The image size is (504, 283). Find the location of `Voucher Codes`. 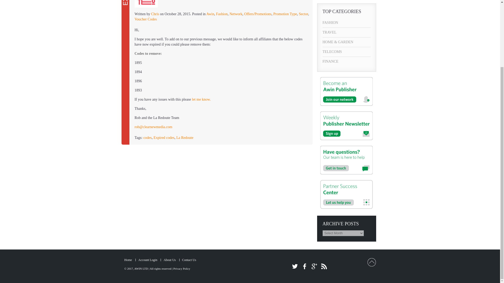

Voucher Codes is located at coordinates (145, 19).